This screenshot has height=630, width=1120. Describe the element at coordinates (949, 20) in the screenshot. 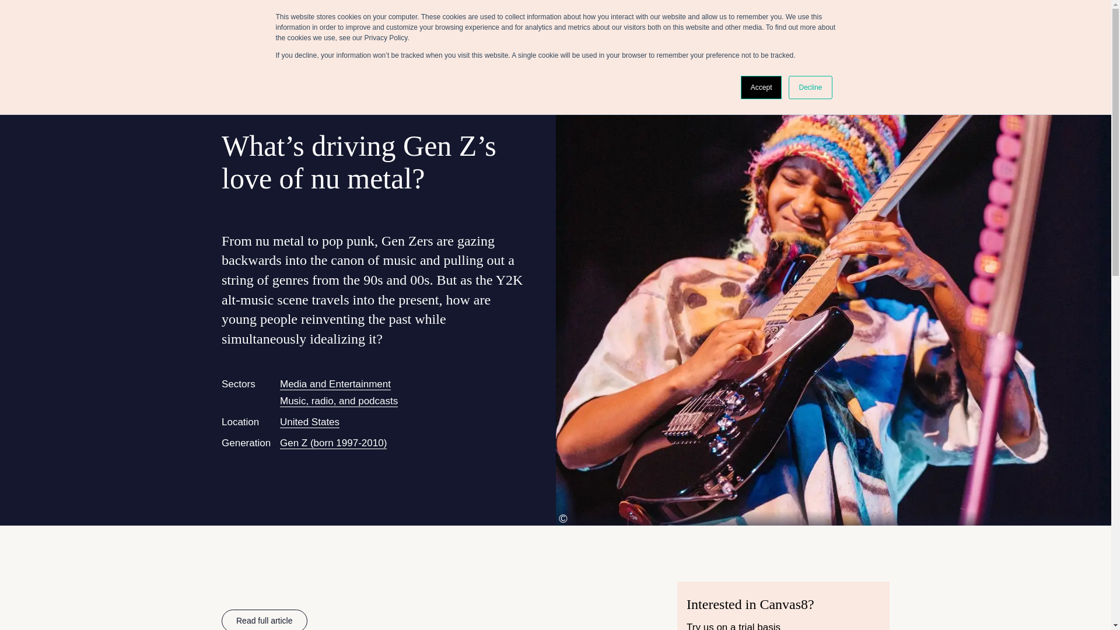

I see `Demo` at that location.